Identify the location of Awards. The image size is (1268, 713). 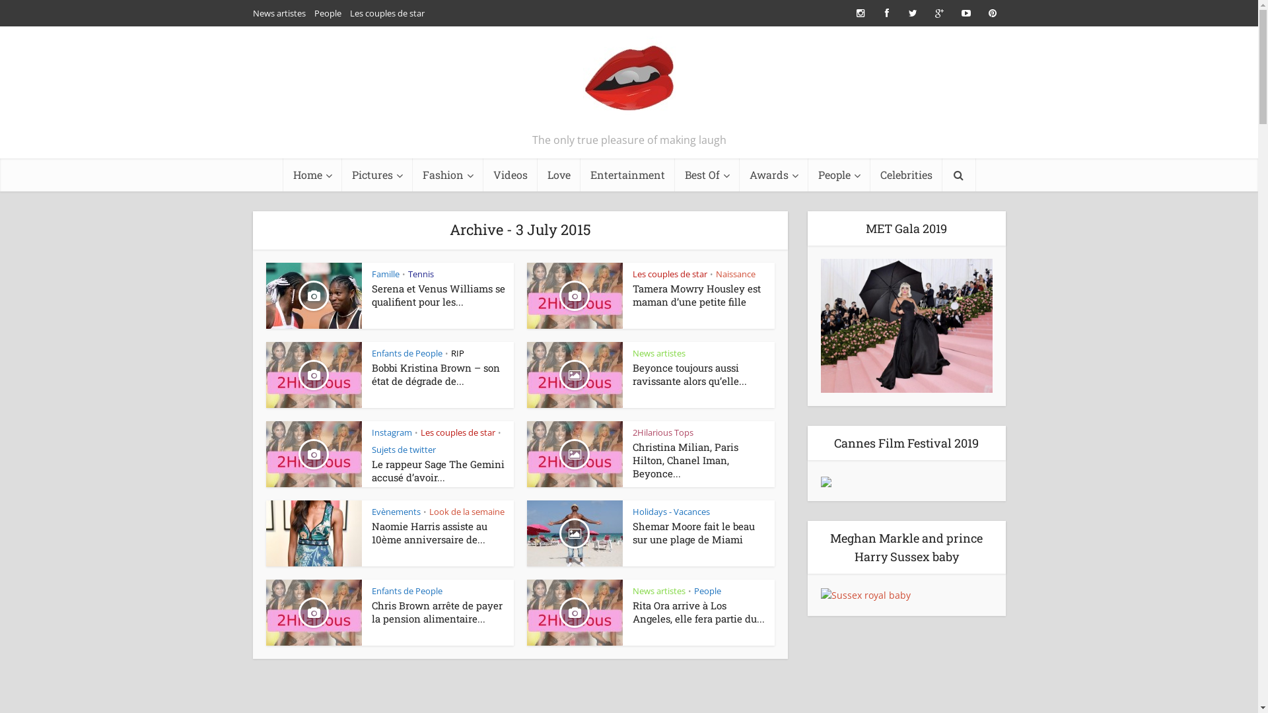
(774, 175).